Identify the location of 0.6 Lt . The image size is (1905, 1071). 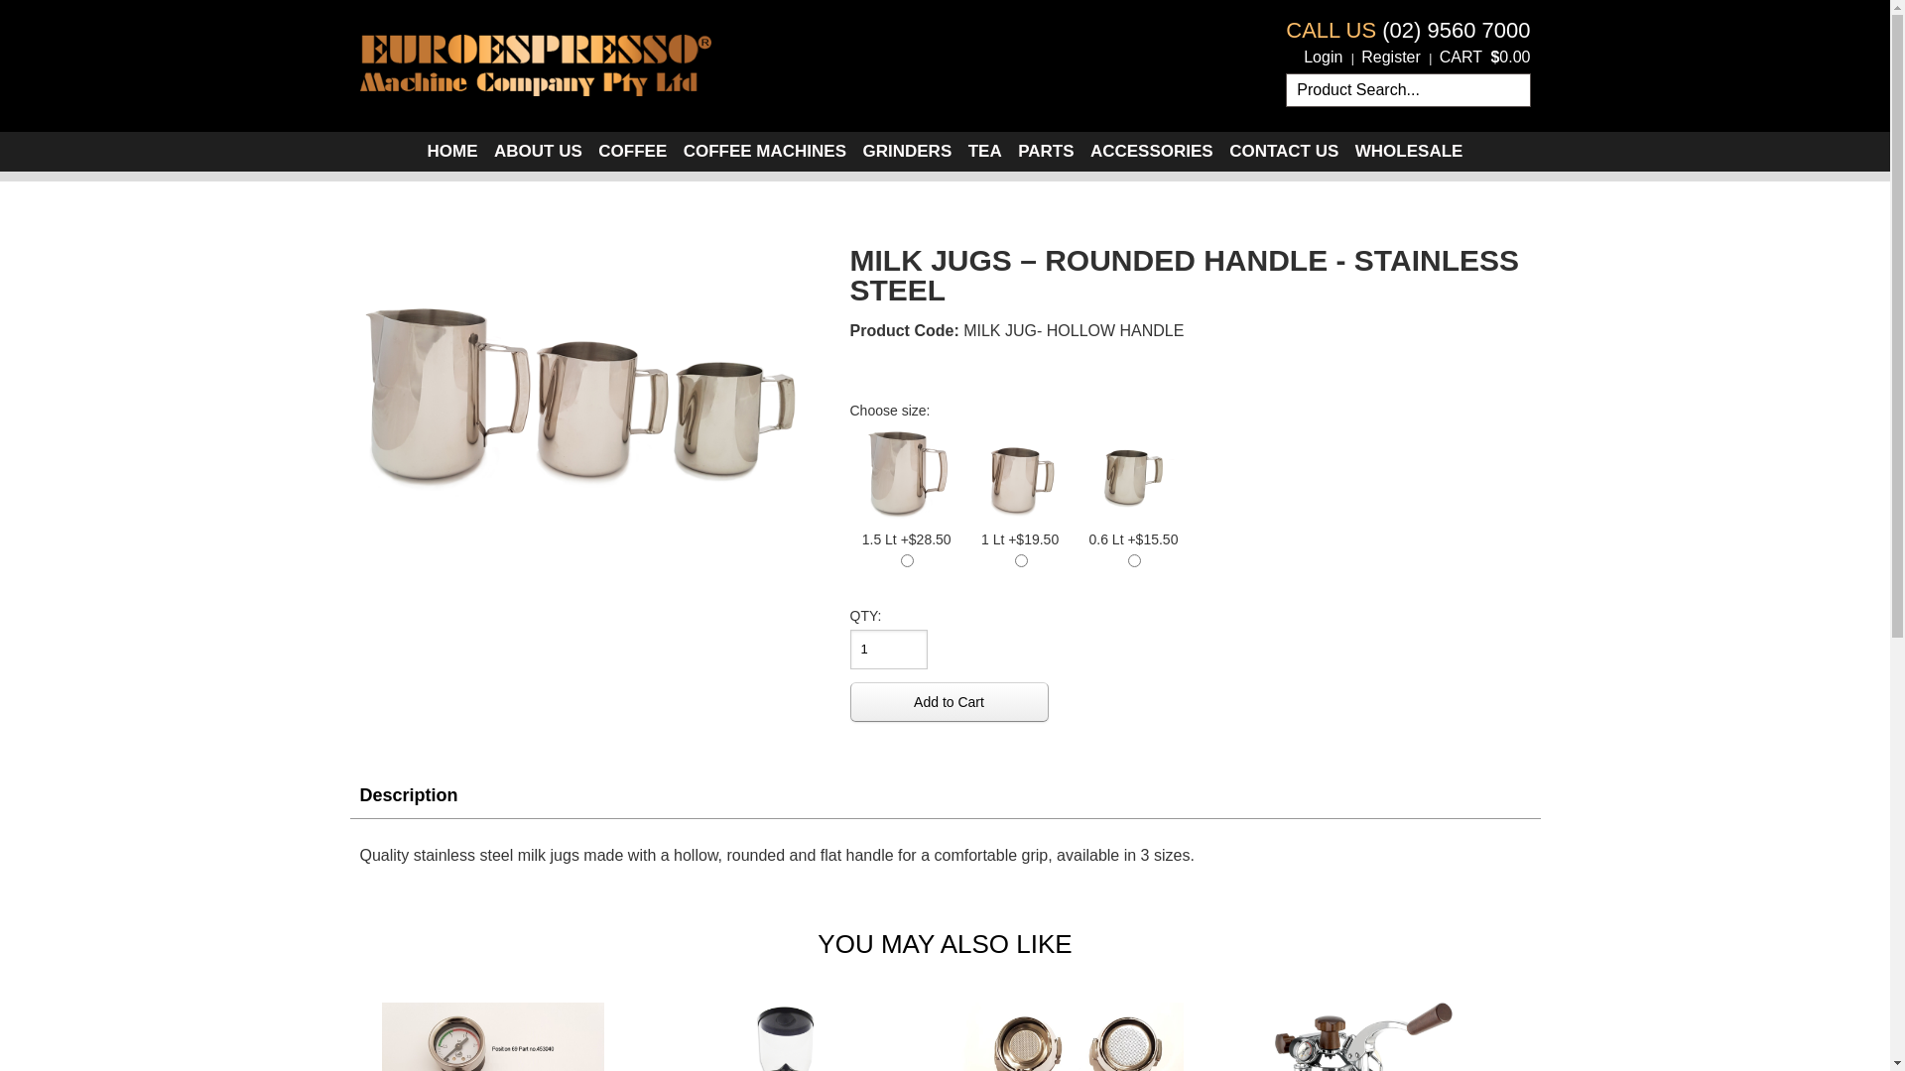
(1133, 475).